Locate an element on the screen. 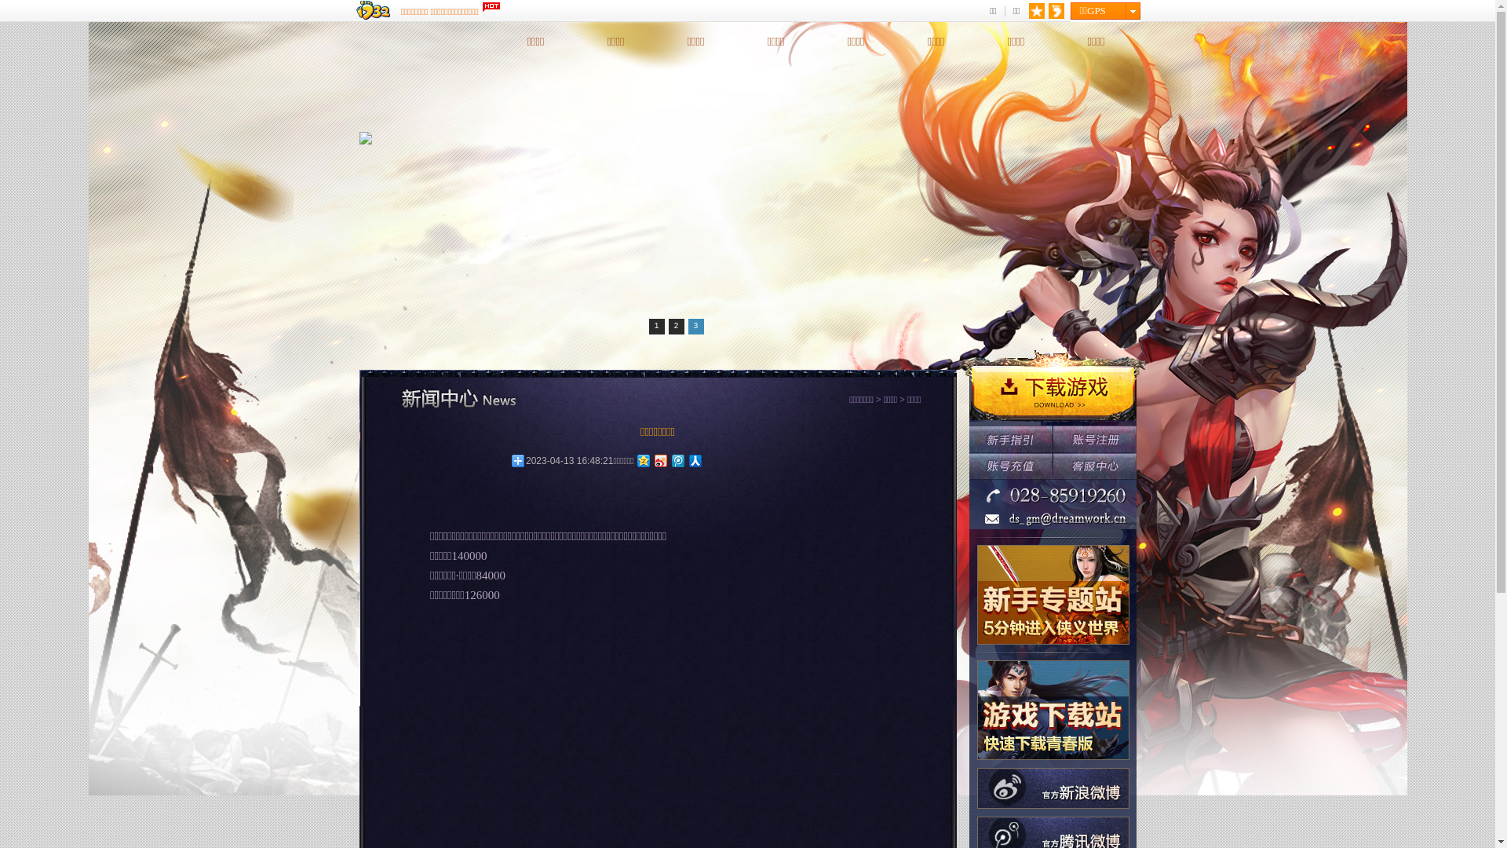 The height and width of the screenshot is (848, 1507). 1 is located at coordinates (656, 327).